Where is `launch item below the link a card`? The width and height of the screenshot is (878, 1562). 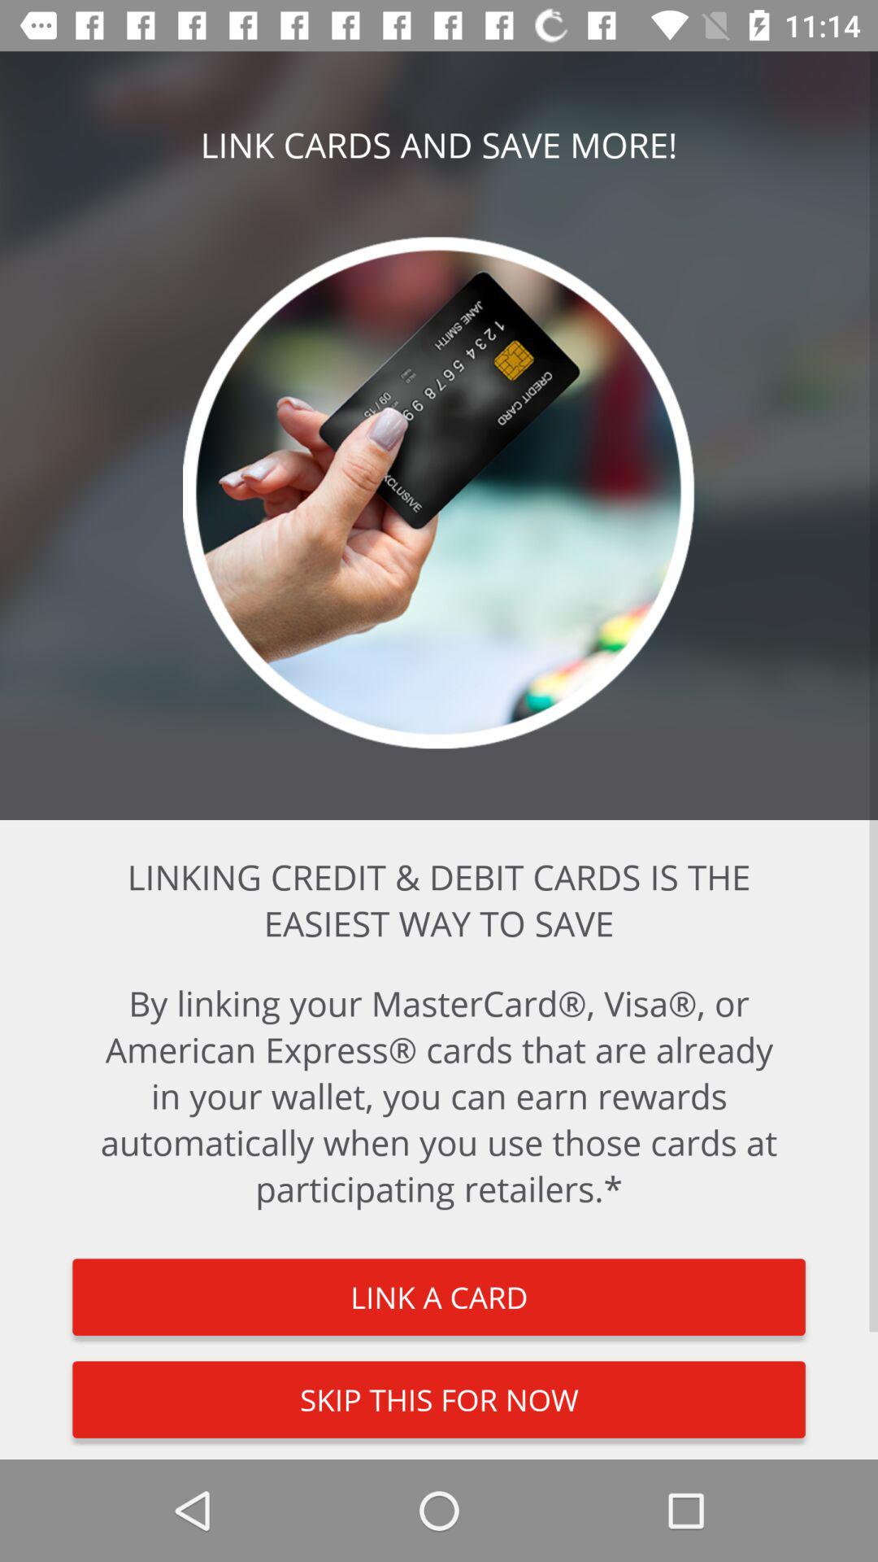 launch item below the link a card is located at coordinates (439, 1399).